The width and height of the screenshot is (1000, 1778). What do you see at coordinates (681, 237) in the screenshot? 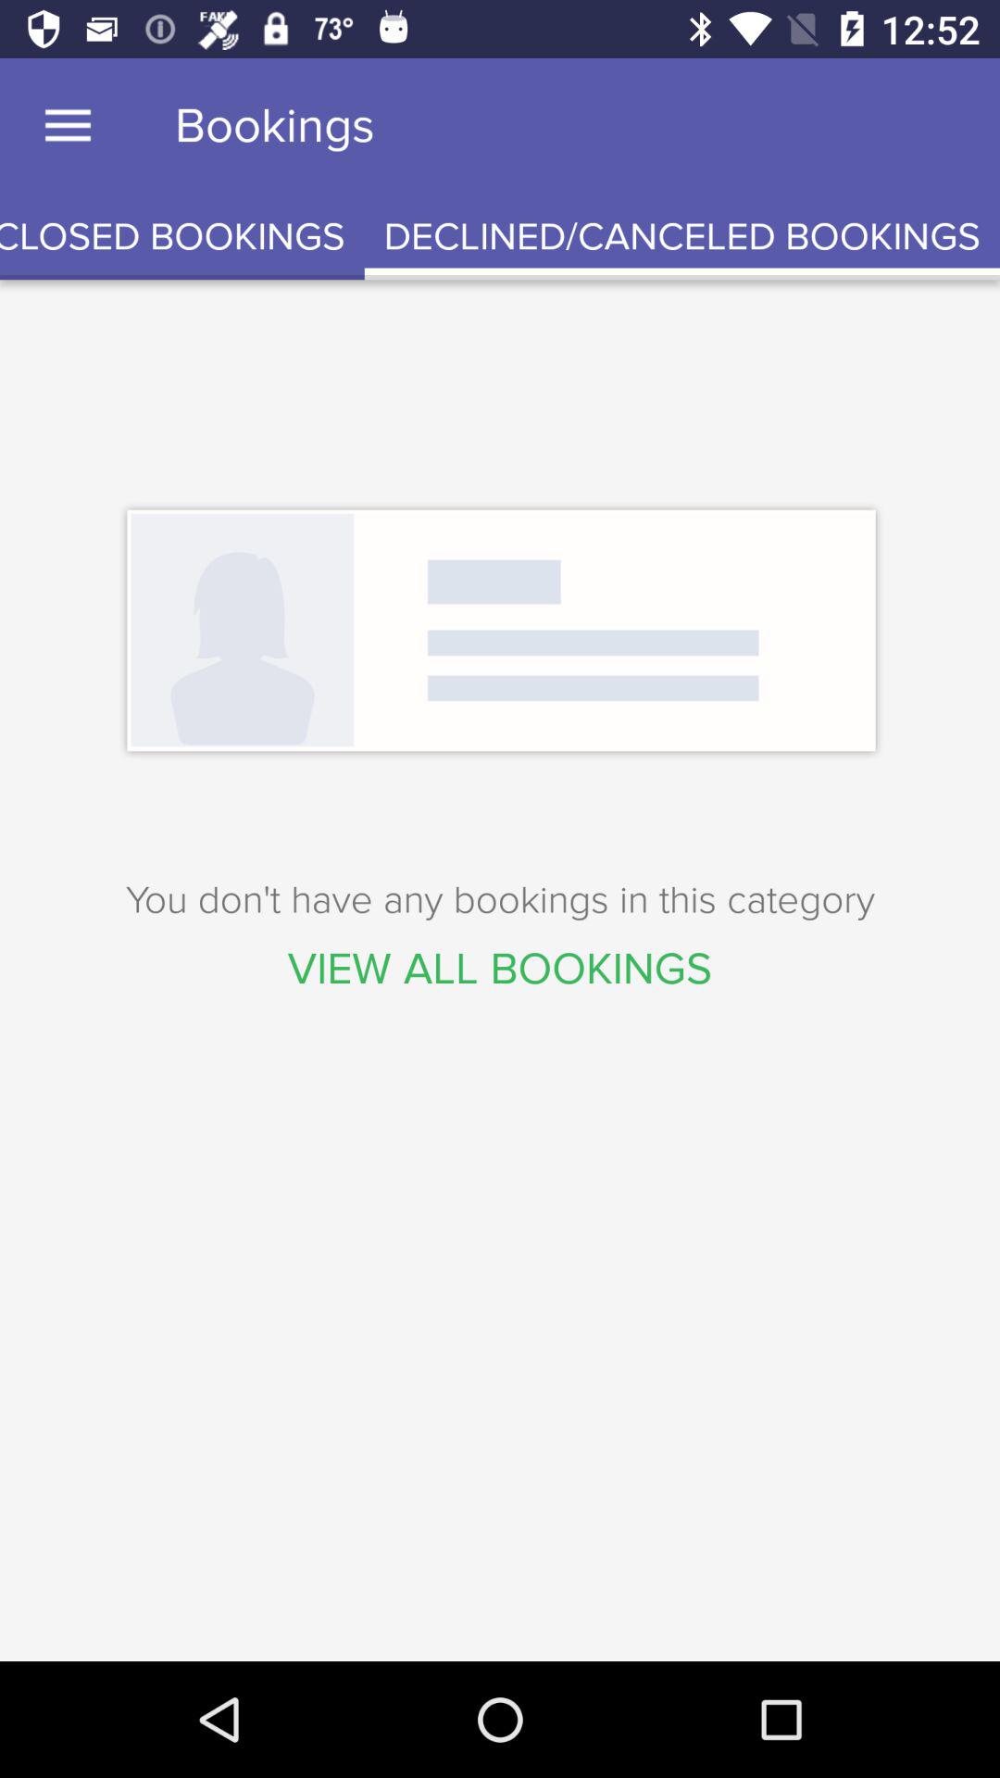
I see `open icon next to expired/closed bookings icon` at bounding box center [681, 237].